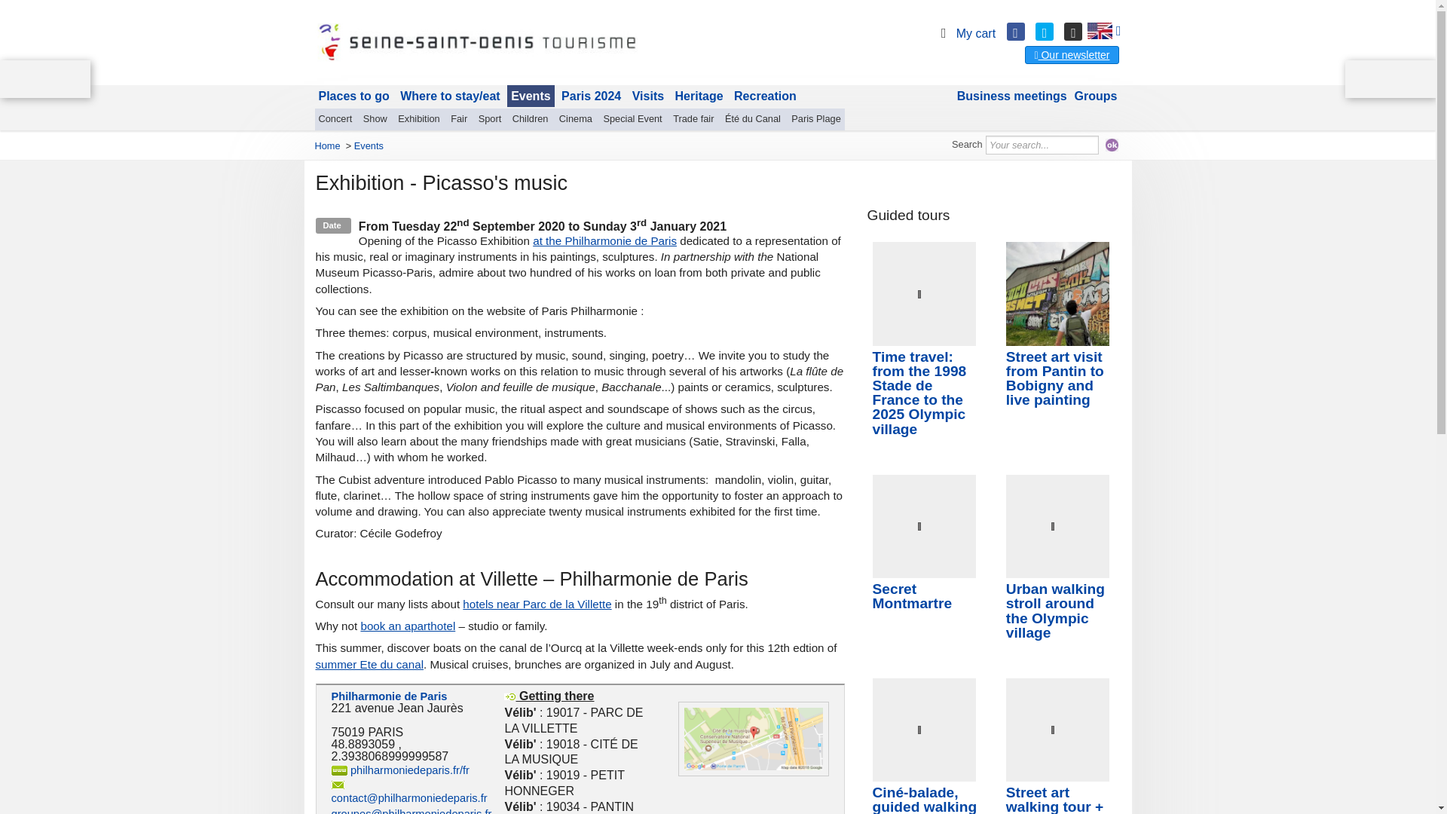  Describe the element at coordinates (419, 118) in the screenshot. I see `Exhibition` at that location.